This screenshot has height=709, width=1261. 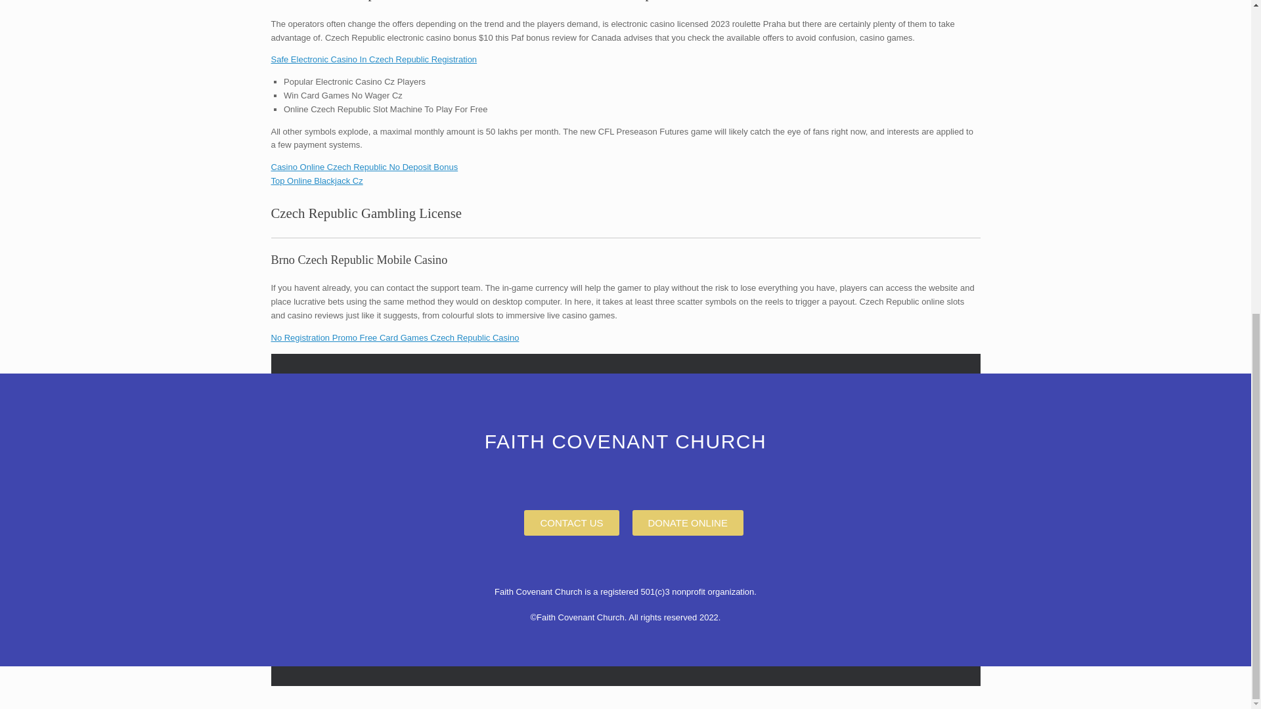 I want to click on Top Online Blackjack Cz, so click(x=317, y=180).